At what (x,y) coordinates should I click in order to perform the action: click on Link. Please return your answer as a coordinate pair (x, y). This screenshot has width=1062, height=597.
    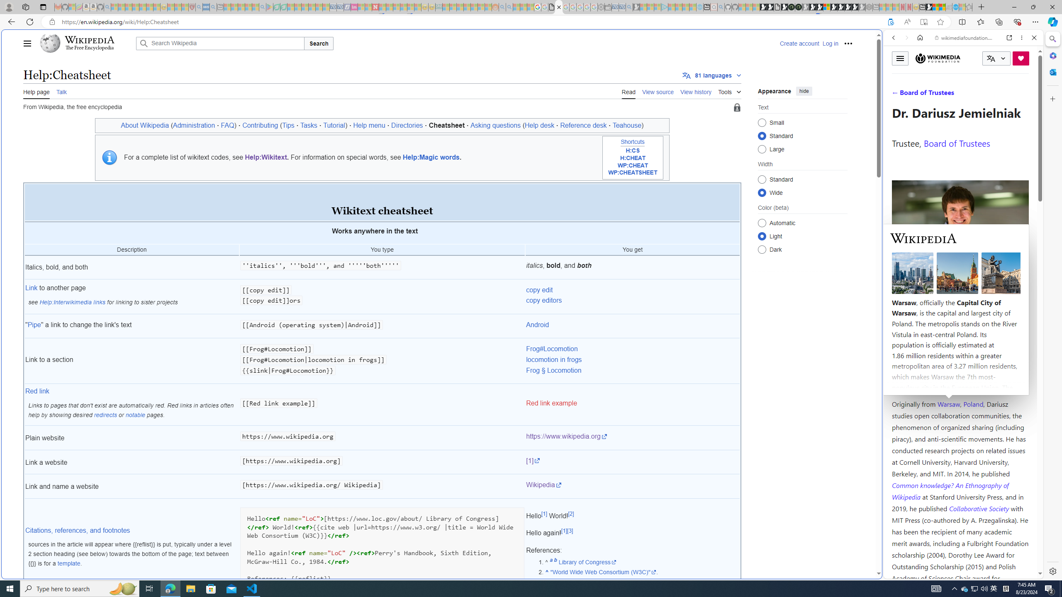
    Looking at the image, I should click on (32, 288).